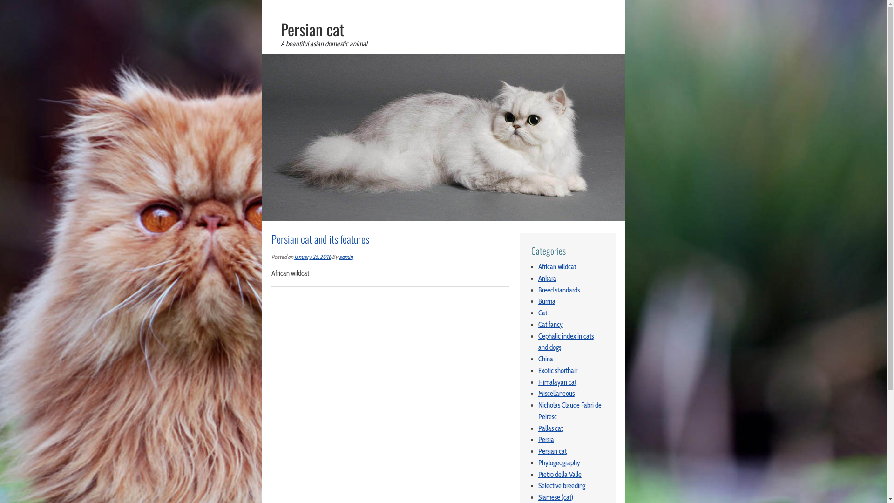 The height and width of the screenshot is (503, 894). What do you see at coordinates (313, 257) in the screenshot?
I see `January 25, 2016` at bounding box center [313, 257].